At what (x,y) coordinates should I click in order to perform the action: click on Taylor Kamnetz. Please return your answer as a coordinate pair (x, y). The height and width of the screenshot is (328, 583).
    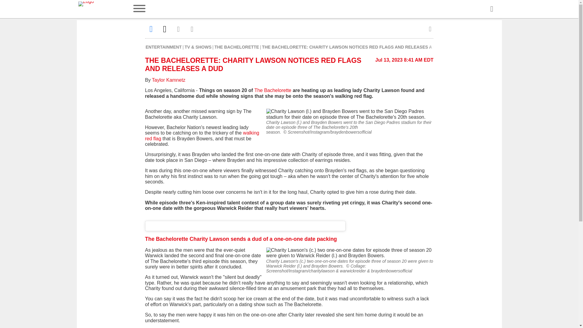
    Looking at the image, I should click on (168, 80).